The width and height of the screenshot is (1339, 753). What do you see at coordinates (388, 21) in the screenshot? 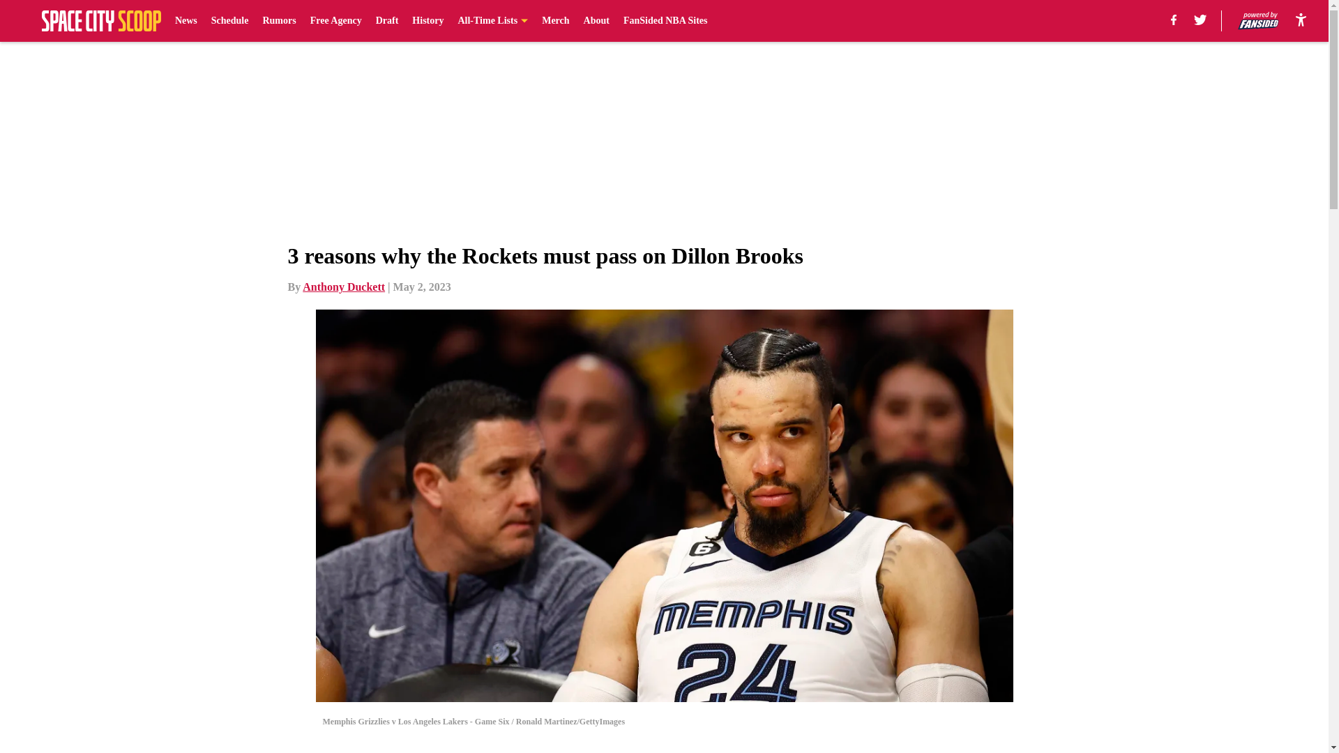
I see `Draft` at bounding box center [388, 21].